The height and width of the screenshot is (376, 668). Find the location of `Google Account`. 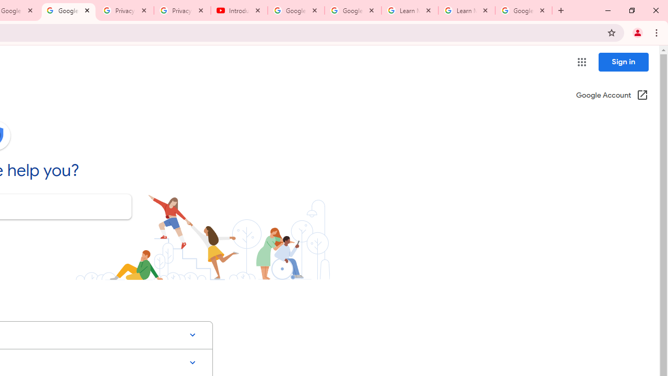

Google Account is located at coordinates (523, 10).